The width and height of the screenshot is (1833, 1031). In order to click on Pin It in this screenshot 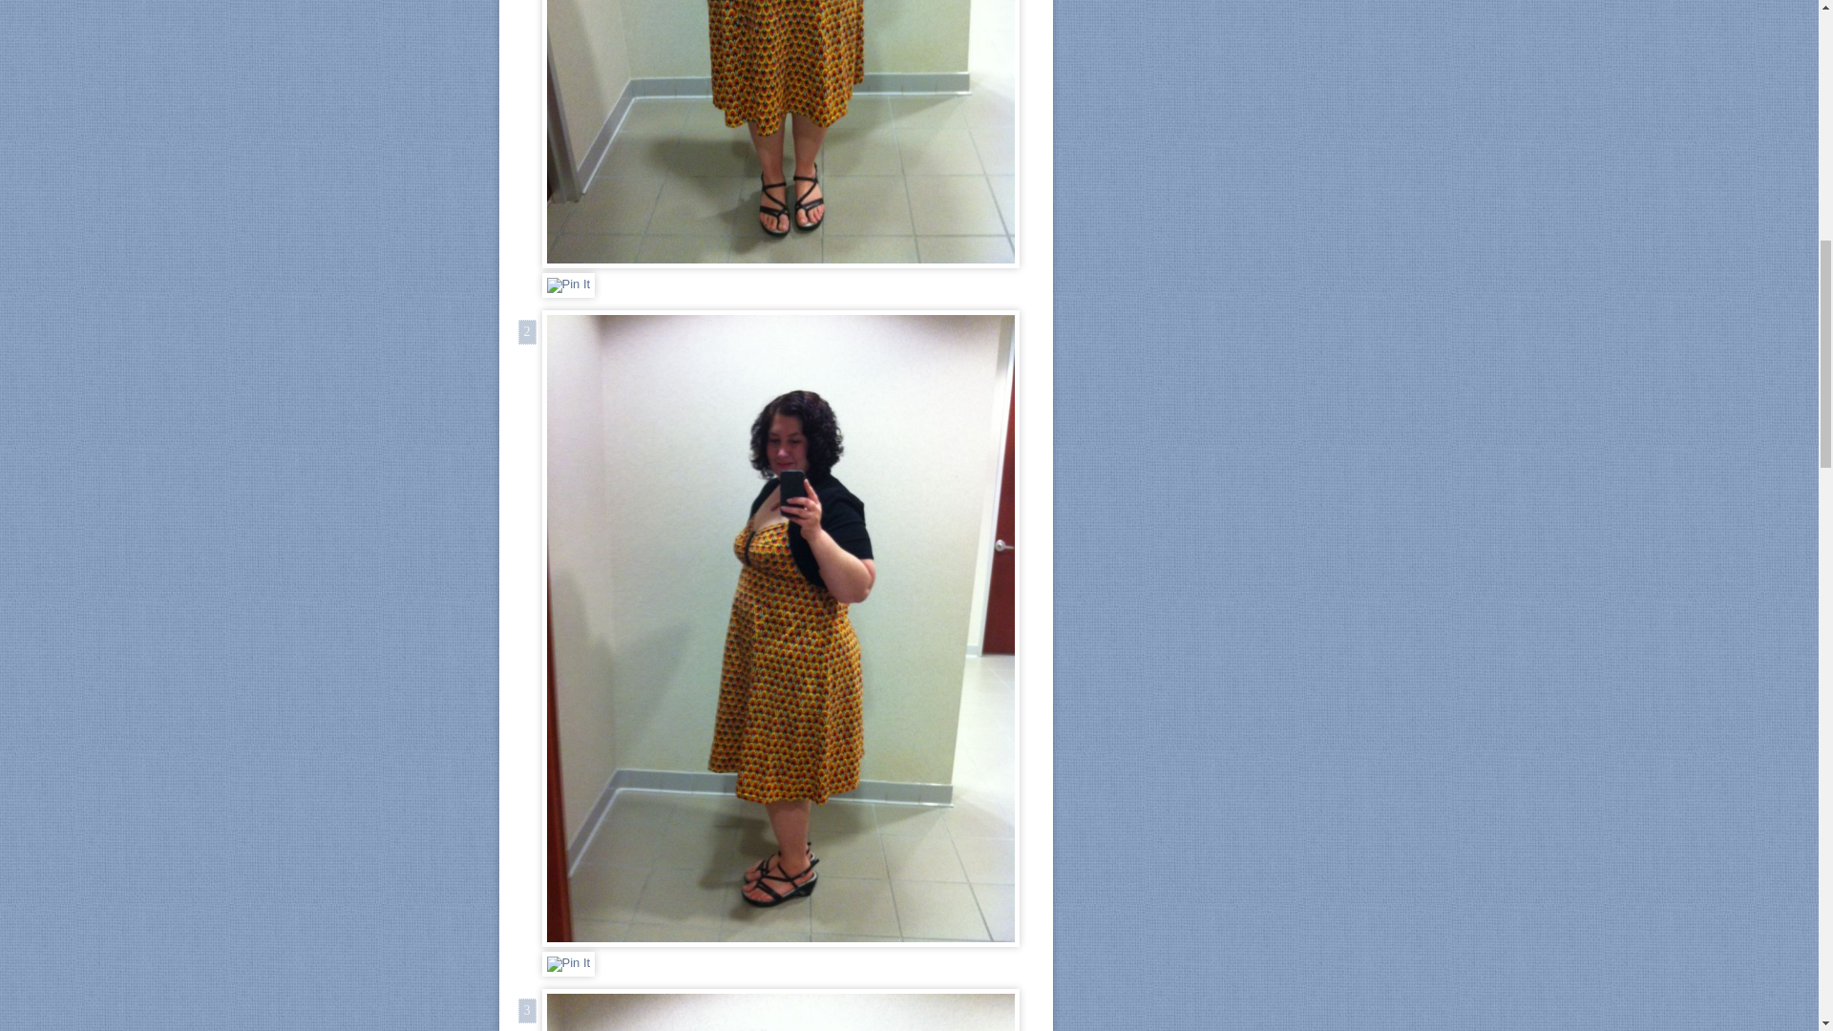, I will do `click(569, 285)`.